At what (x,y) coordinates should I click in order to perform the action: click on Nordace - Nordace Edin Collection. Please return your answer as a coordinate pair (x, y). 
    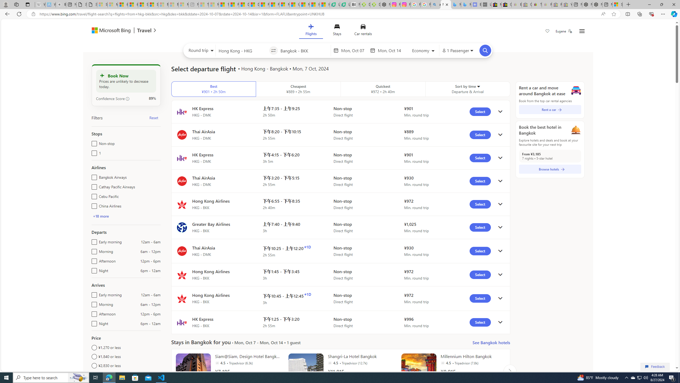
    Looking at the image, I should click on (385, 5).